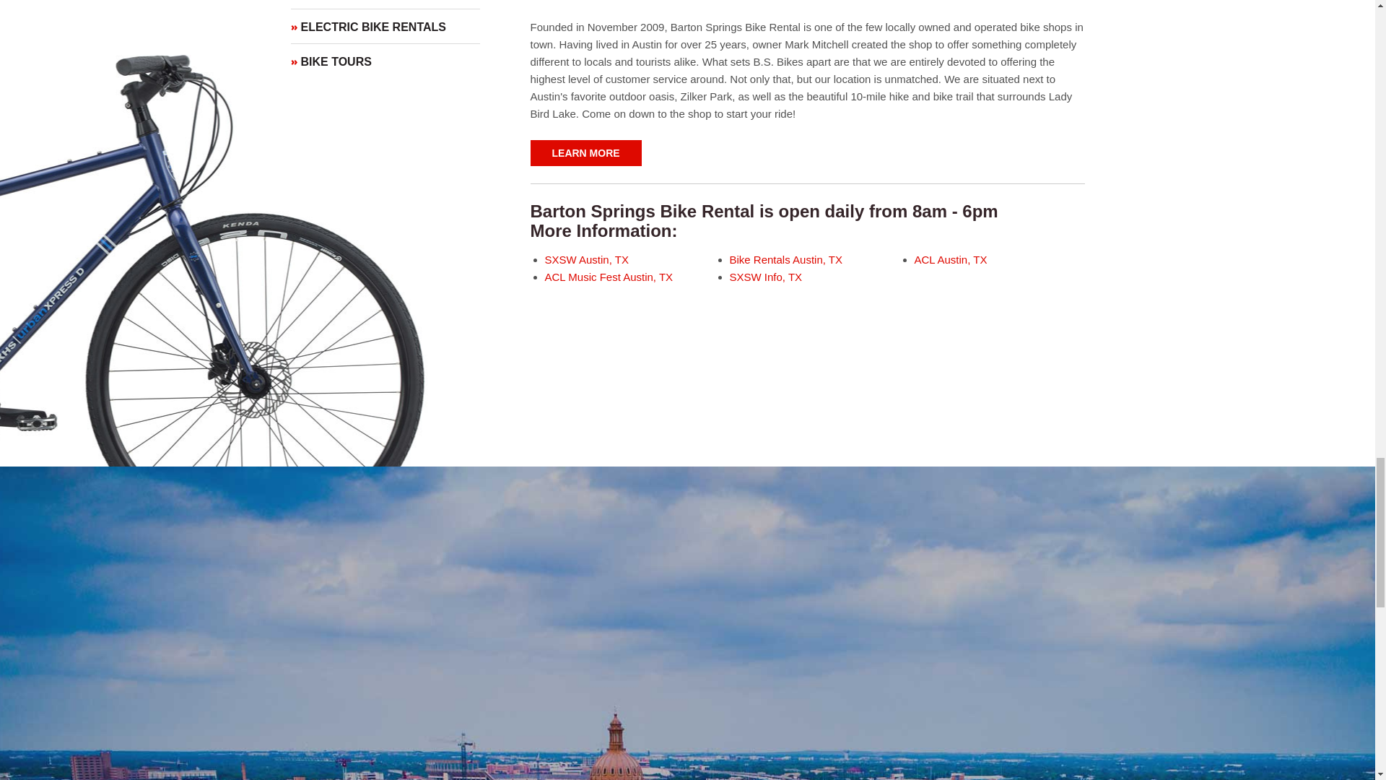 The width and height of the screenshot is (1386, 780). What do you see at coordinates (384, 61) in the screenshot?
I see `BIKE TOURS` at bounding box center [384, 61].